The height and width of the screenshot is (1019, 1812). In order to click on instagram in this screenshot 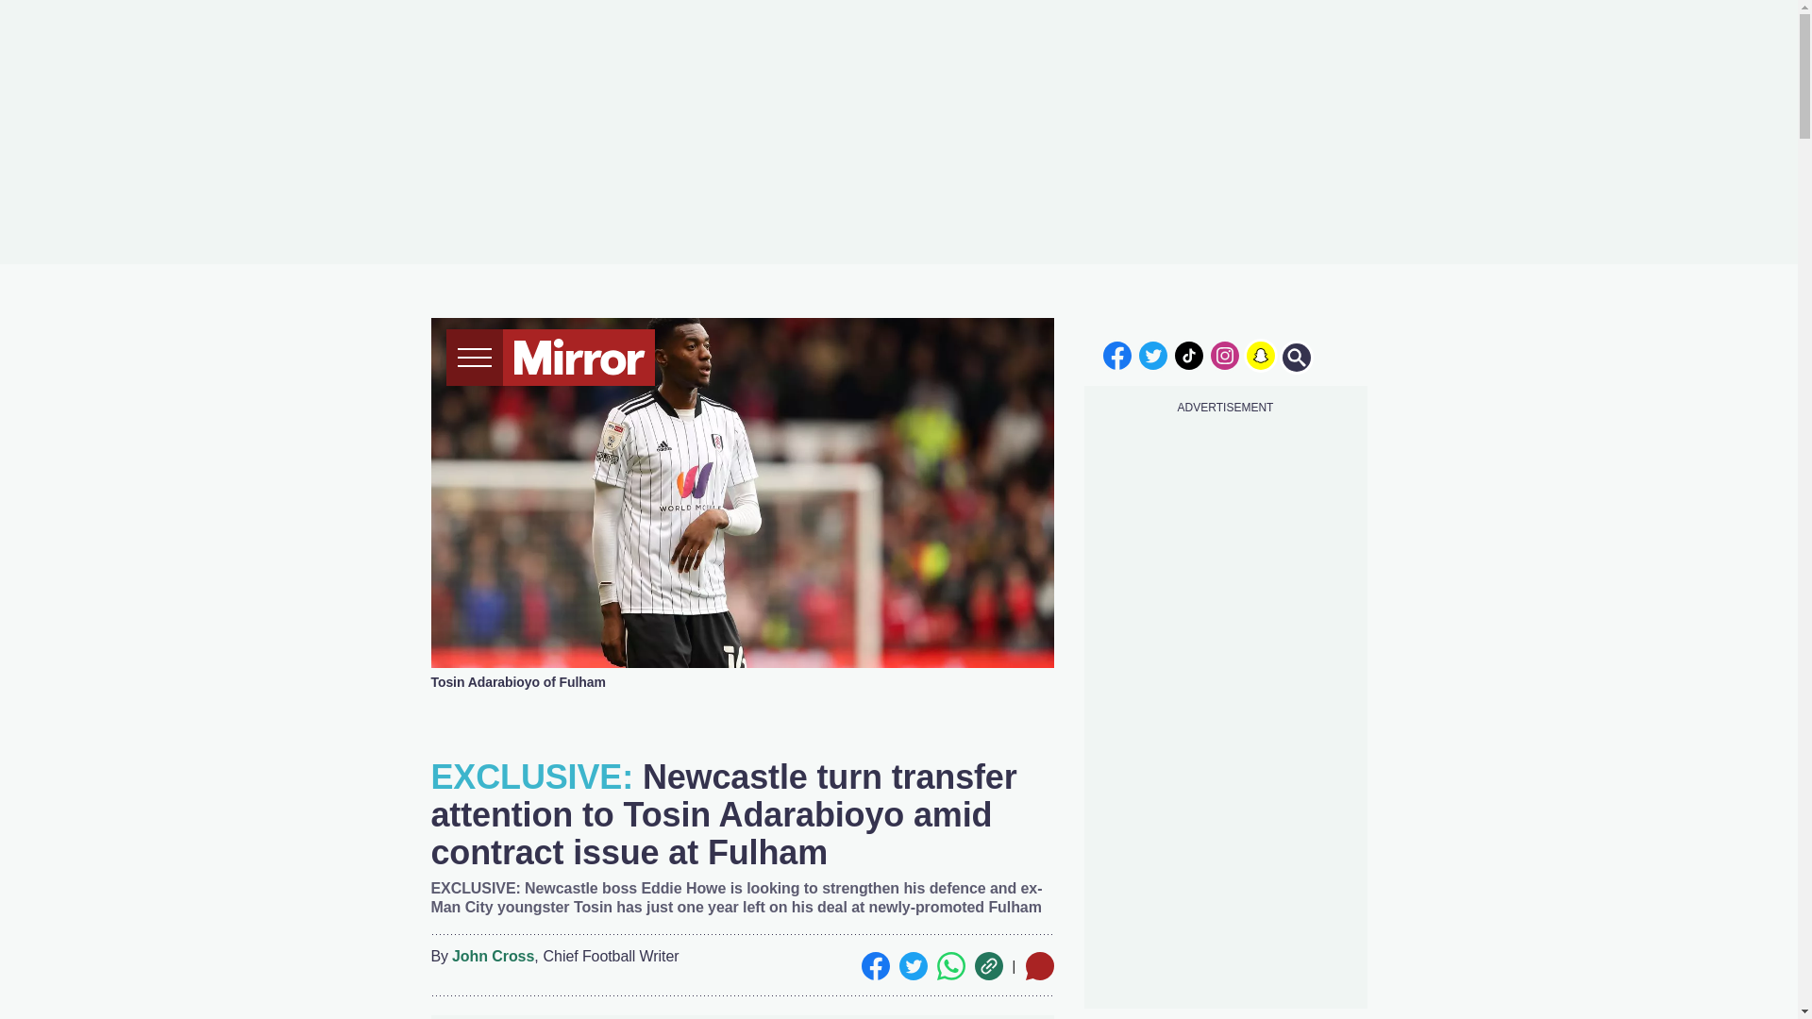, I will do `click(1225, 355)`.